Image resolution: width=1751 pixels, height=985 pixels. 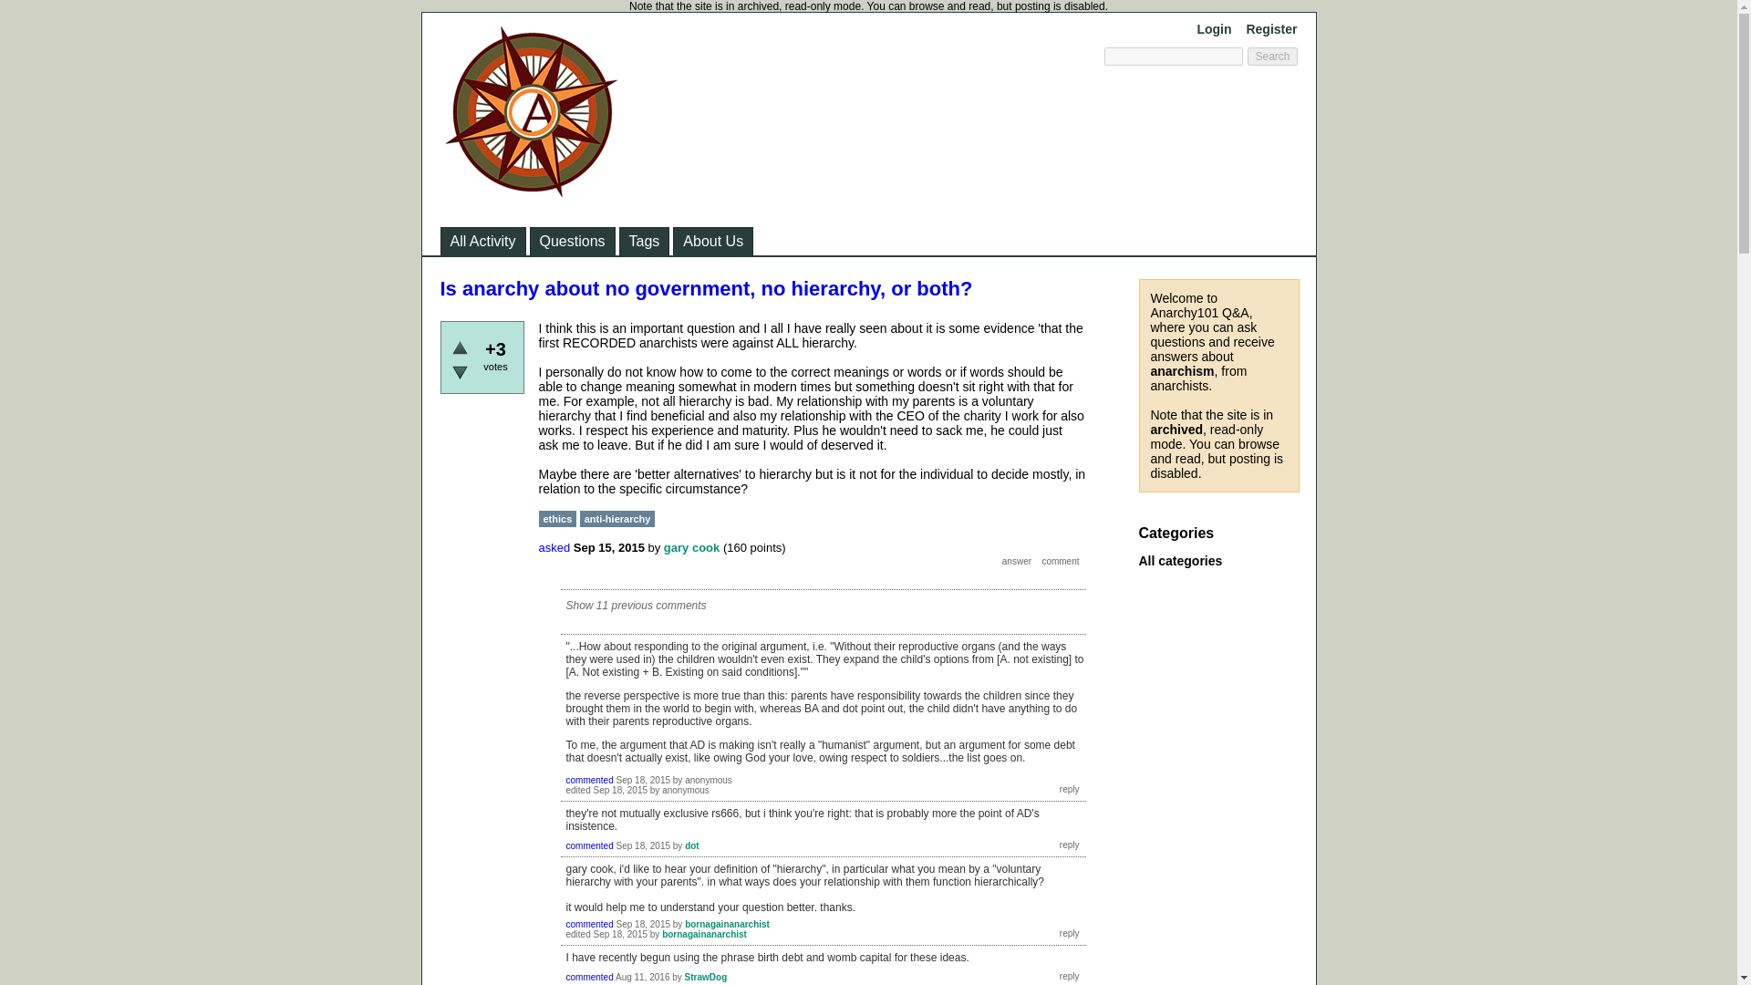 I want to click on commented, so click(x=589, y=779).